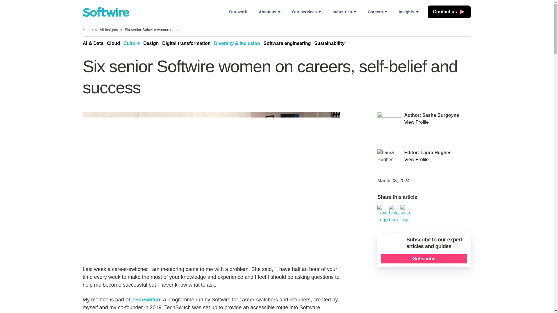 This screenshot has width=558, height=313. I want to click on About us, so click(269, 12).